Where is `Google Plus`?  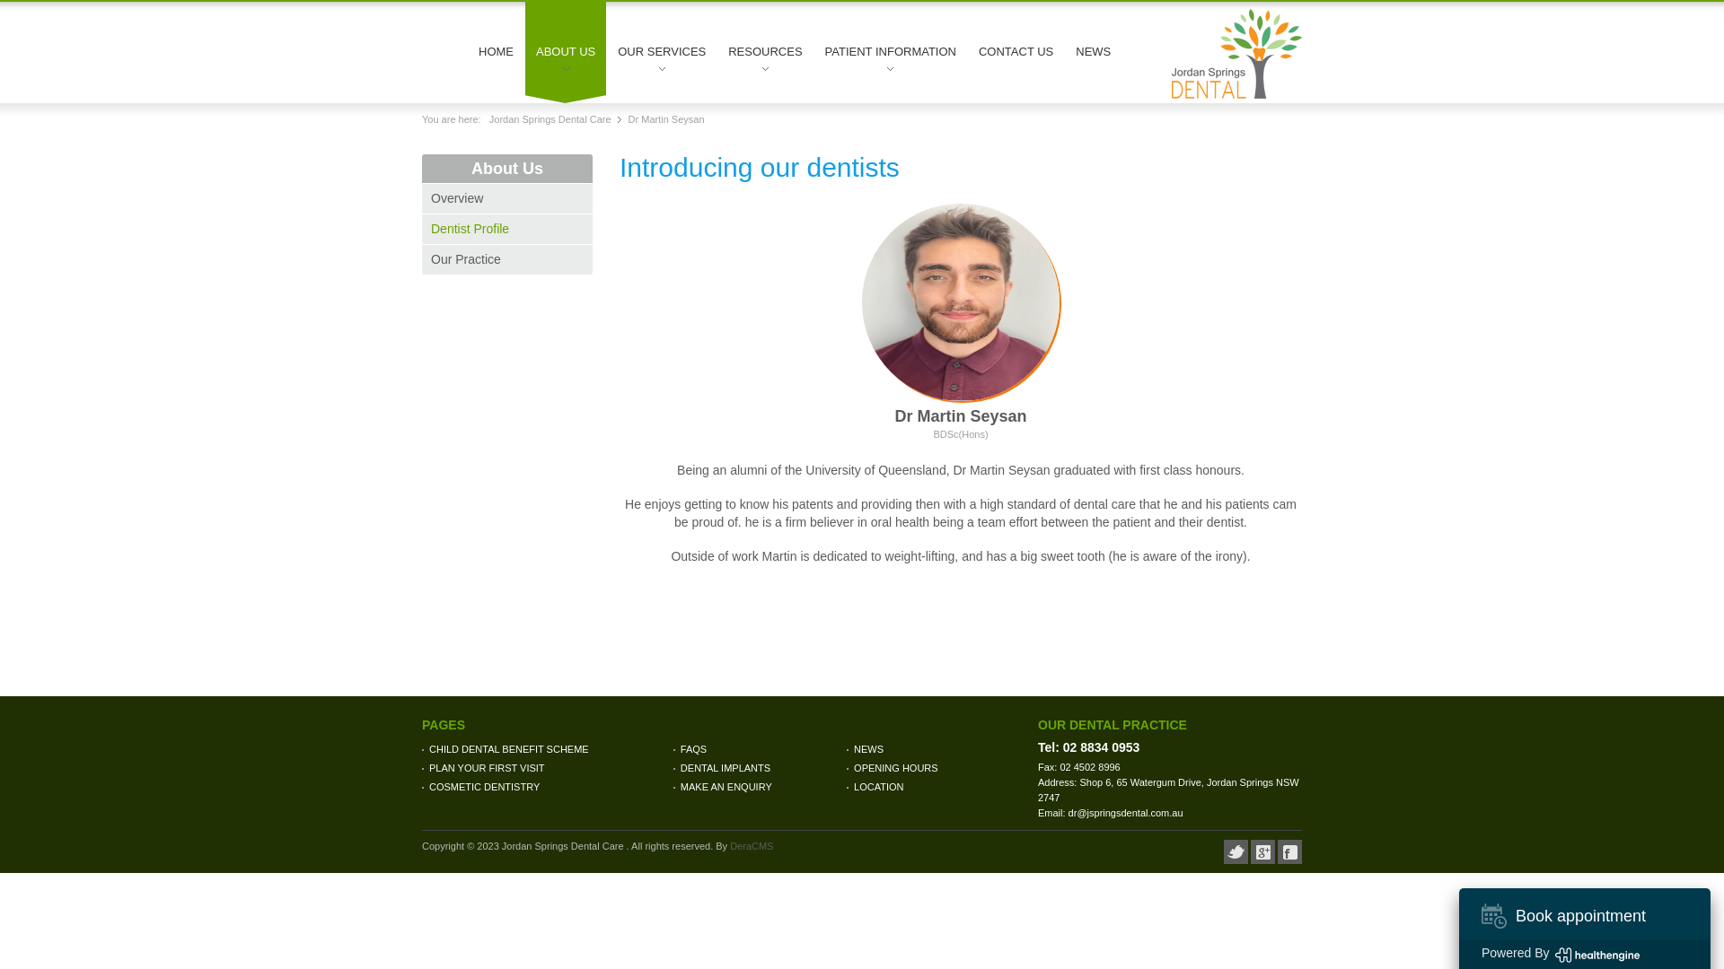 Google Plus is located at coordinates (1262, 852).